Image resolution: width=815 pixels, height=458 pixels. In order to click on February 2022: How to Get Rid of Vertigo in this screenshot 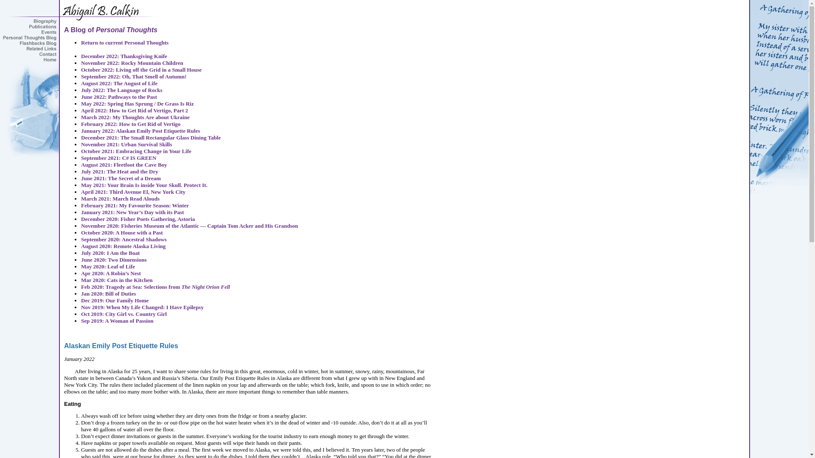, I will do `click(130, 124)`.